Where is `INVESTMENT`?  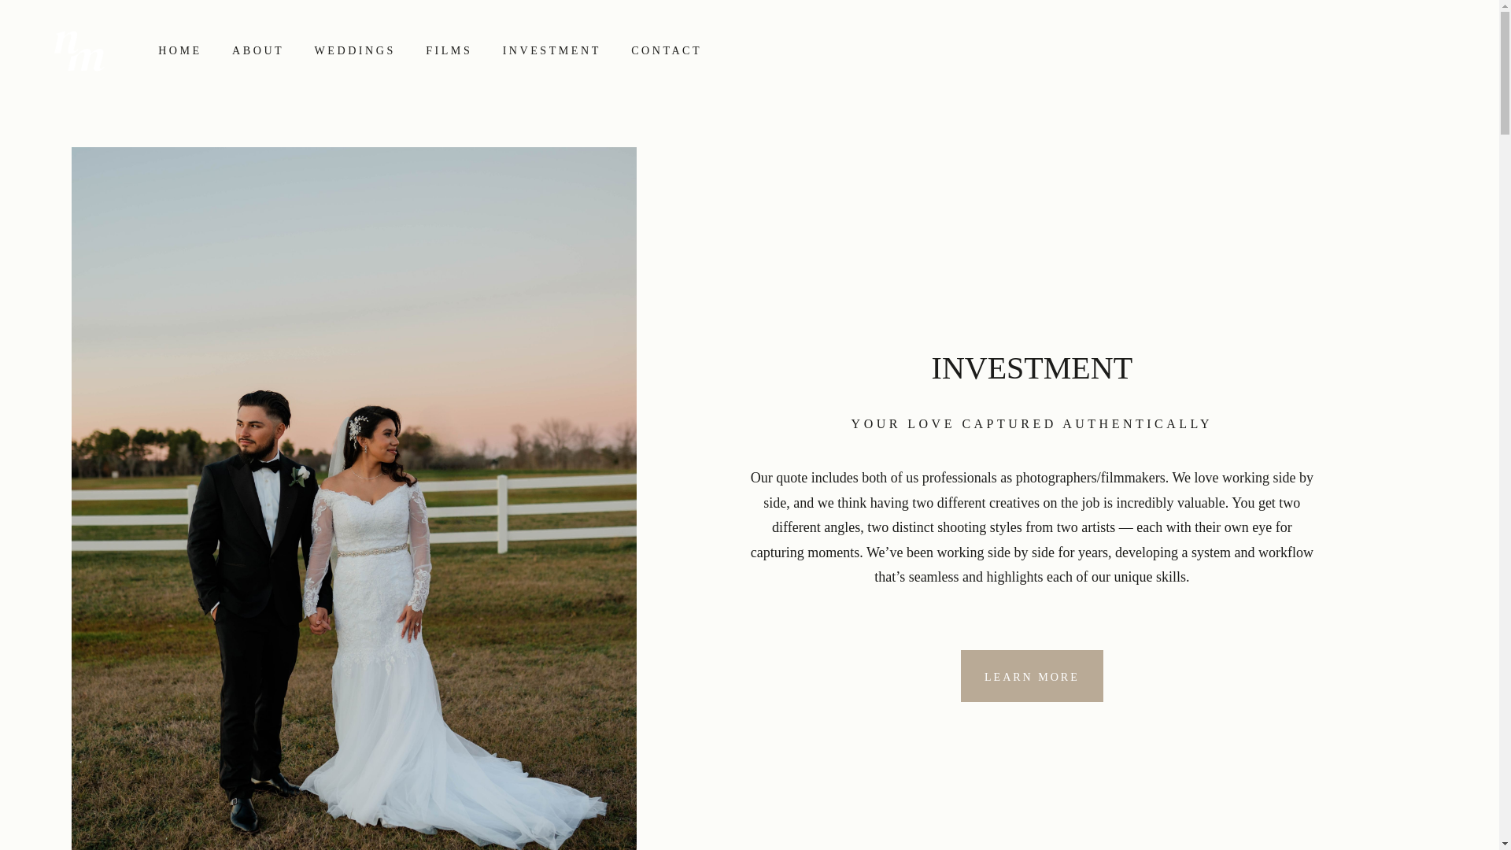
INVESTMENT is located at coordinates (551, 50).